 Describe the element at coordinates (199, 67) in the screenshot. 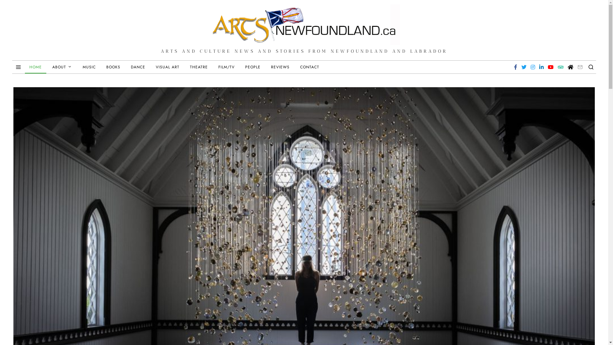

I see `THEATRE` at that location.